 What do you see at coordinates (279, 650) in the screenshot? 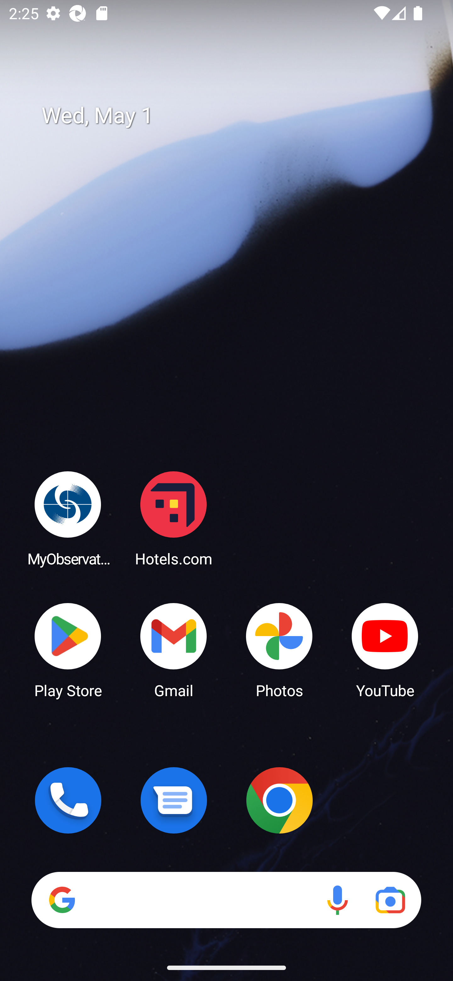
I see `Photos` at bounding box center [279, 650].